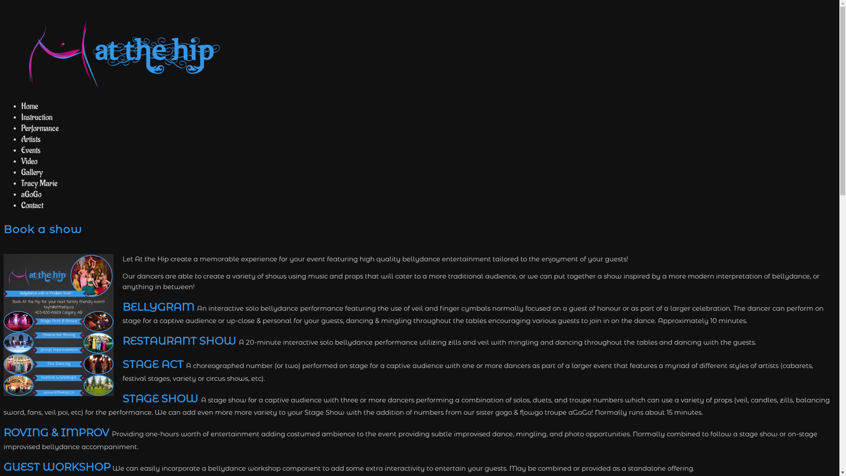  What do you see at coordinates (31, 150) in the screenshot?
I see `Events` at bounding box center [31, 150].